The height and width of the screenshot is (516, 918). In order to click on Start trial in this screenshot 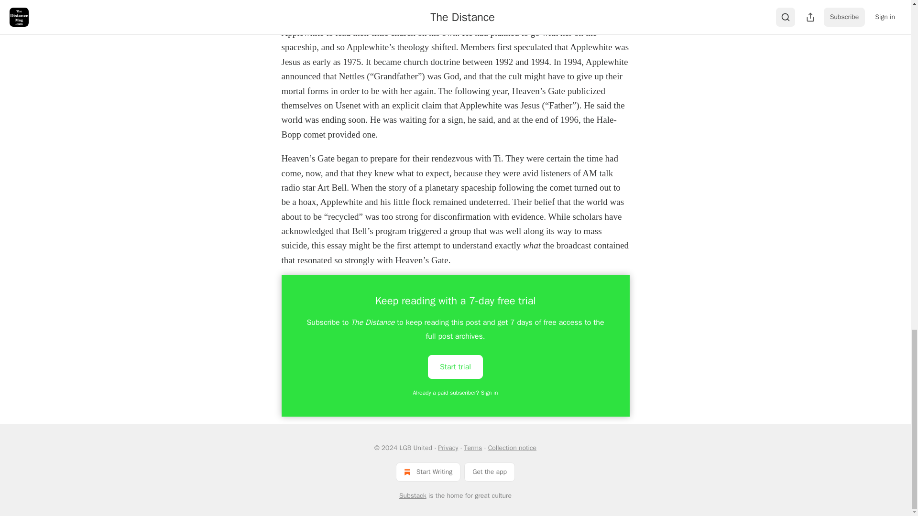, I will do `click(455, 367)`.